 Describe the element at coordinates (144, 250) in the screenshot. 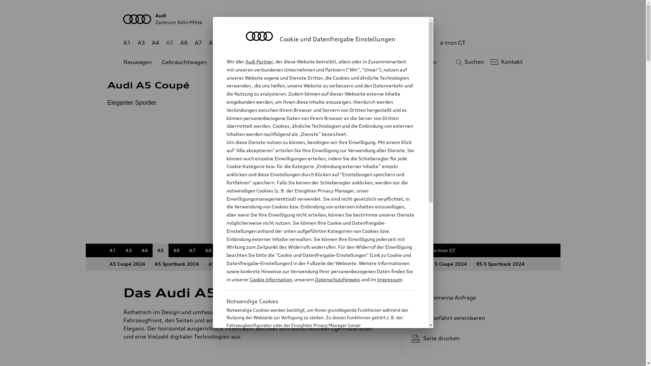

I see `A4` at that location.